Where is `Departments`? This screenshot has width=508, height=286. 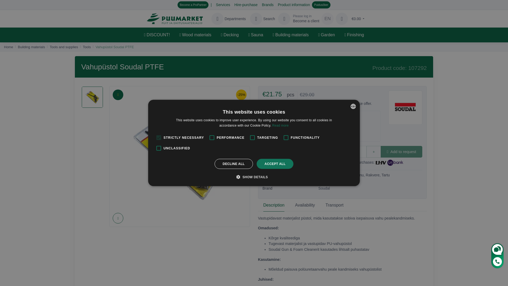
Departments is located at coordinates (228, 19).